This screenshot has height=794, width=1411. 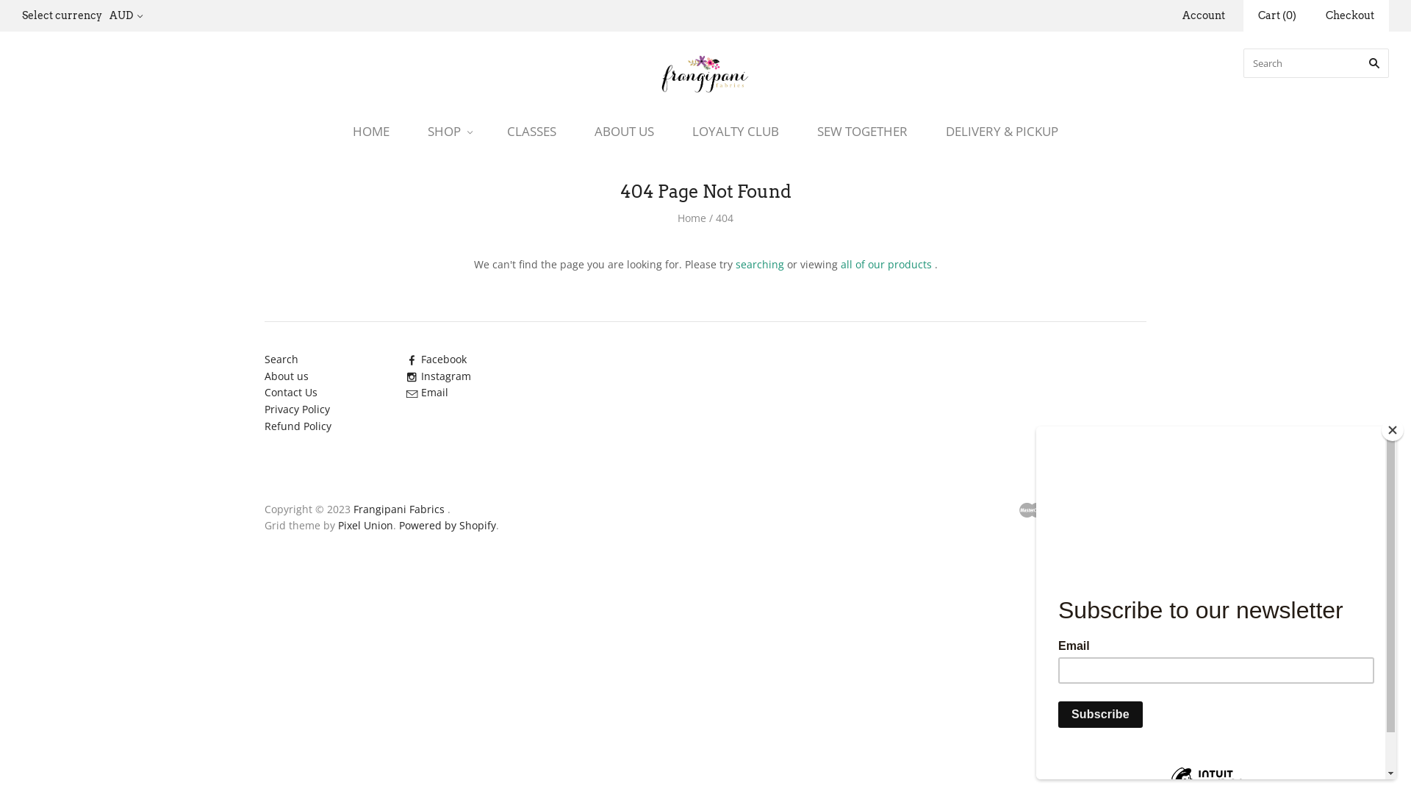 What do you see at coordinates (1350, 16) in the screenshot?
I see `Checkout` at bounding box center [1350, 16].